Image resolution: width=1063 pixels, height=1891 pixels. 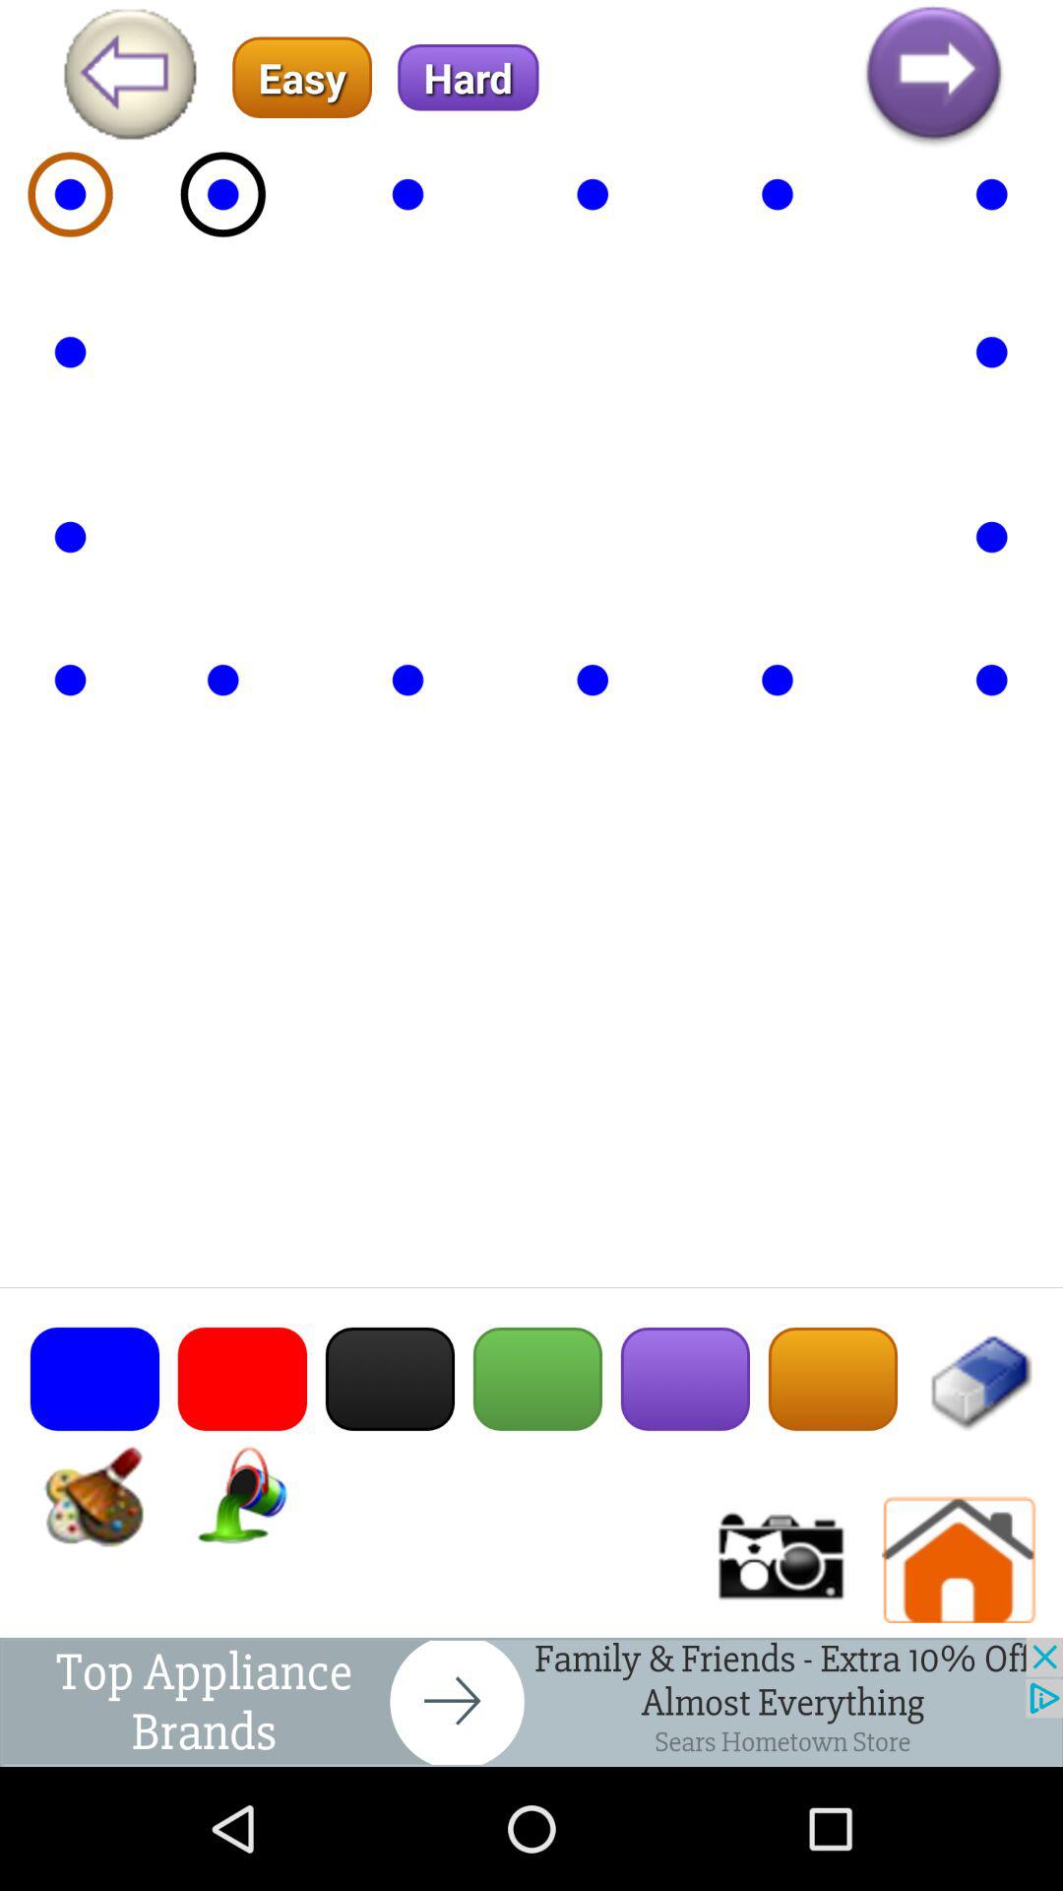 What do you see at coordinates (959, 1560) in the screenshot?
I see `go to homepage` at bounding box center [959, 1560].